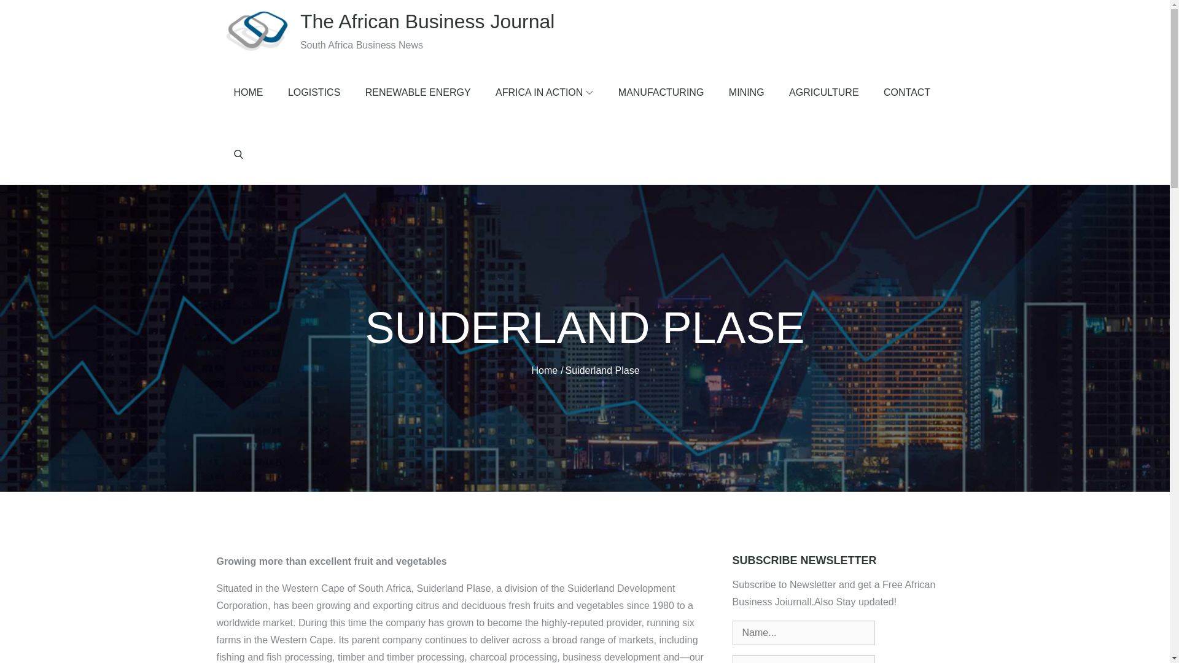  Describe the element at coordinates (314, 92) in the screenshot. I see `LOGISTICS` at that location.